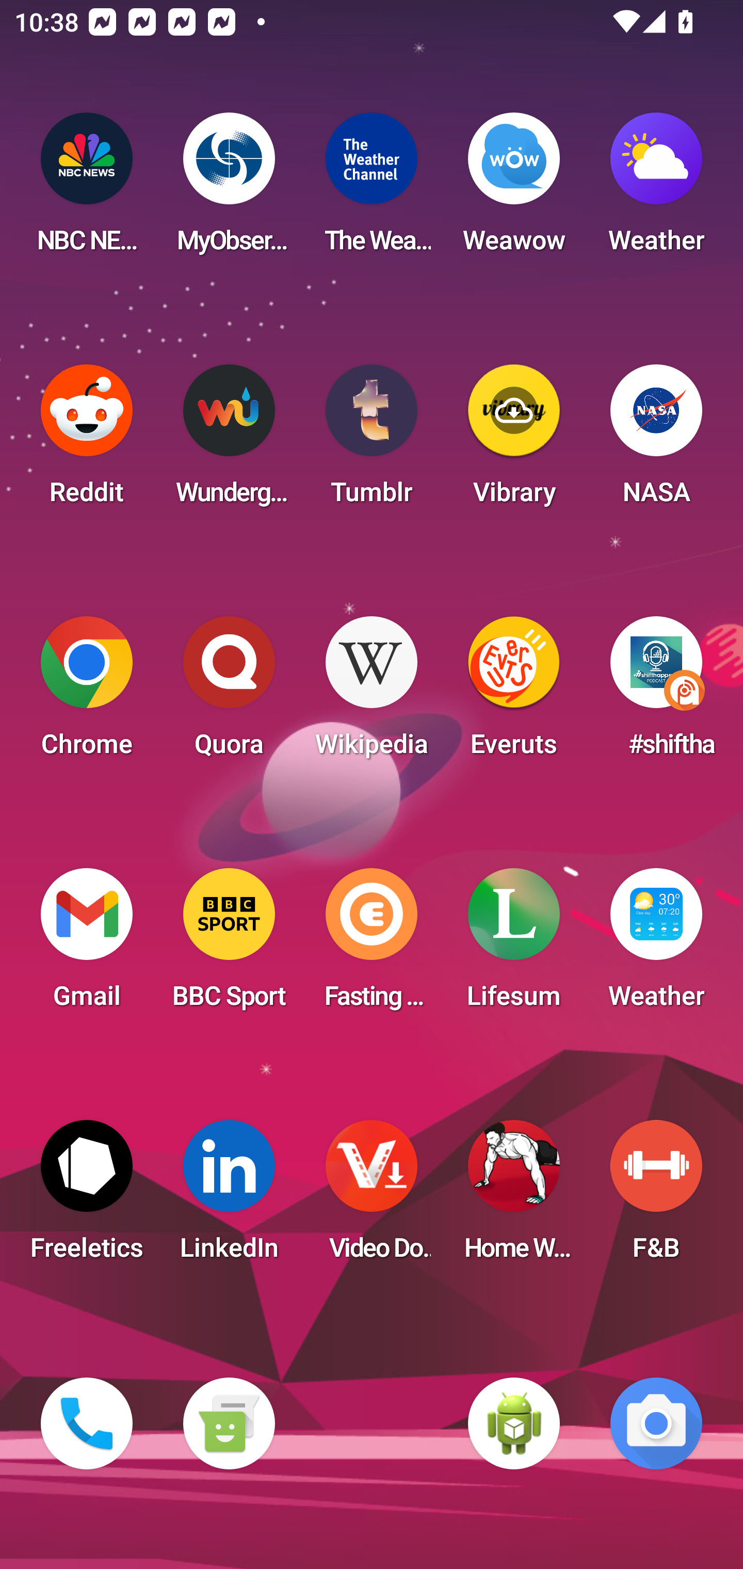 This screenshot has height=1569, width=743. I want to click on MyObservatory, so click(229, 189).